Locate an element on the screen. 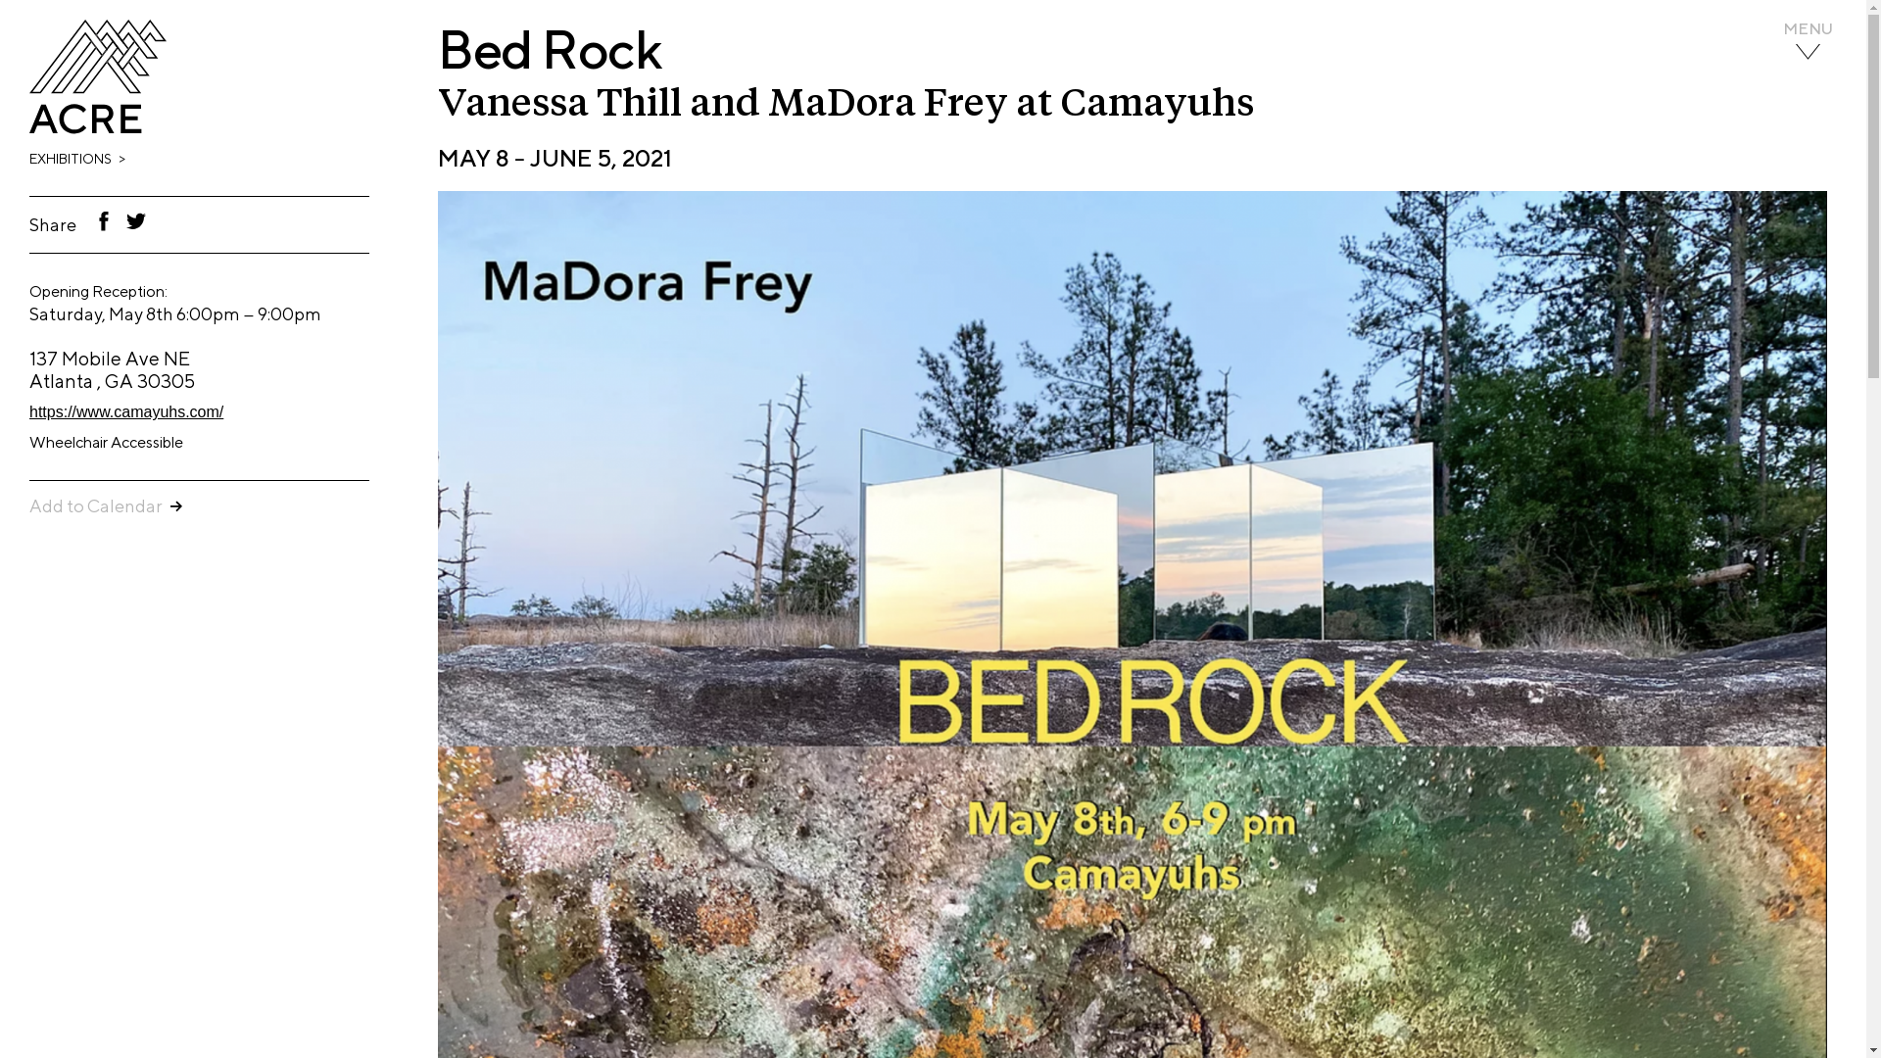 Image resolution: width=1881 pixels, height=1058 pixels. MENU is located at coordinates (1807, 41).